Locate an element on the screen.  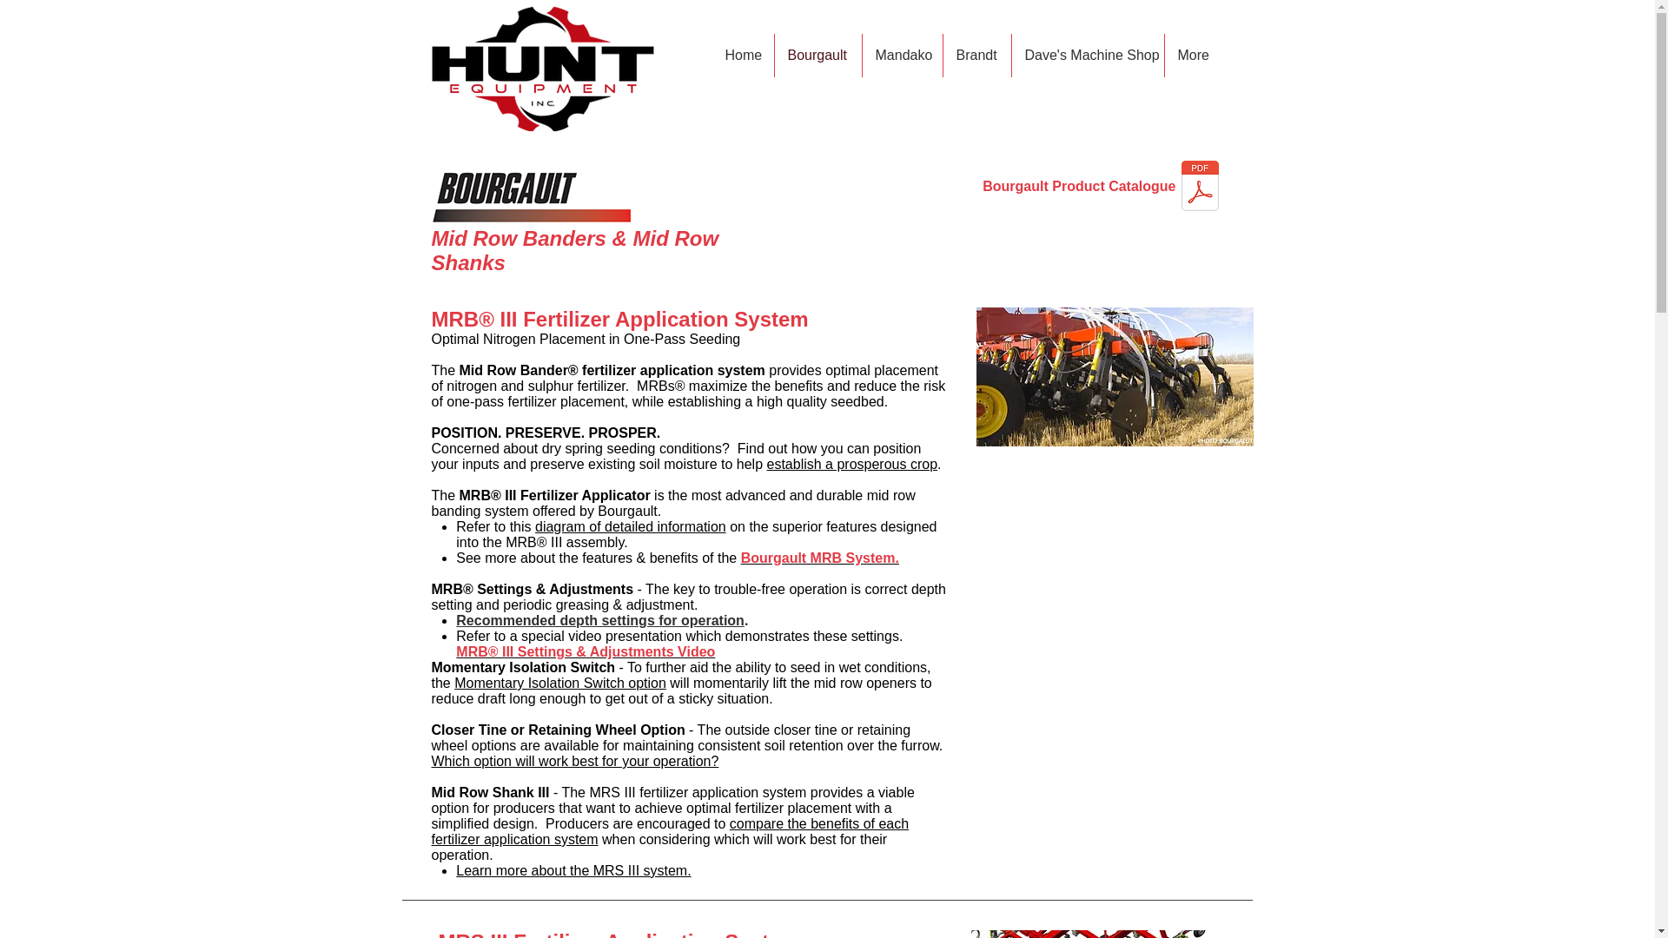
Recommended depth settings for operation is located at coordinates (599, 620).